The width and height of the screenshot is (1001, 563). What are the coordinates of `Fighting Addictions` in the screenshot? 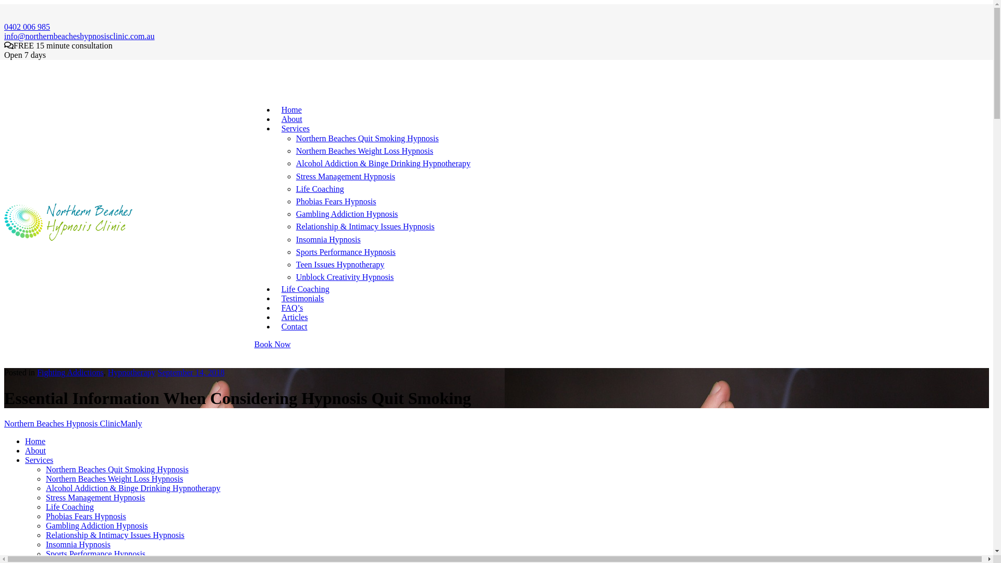 It's located at (70, 372).